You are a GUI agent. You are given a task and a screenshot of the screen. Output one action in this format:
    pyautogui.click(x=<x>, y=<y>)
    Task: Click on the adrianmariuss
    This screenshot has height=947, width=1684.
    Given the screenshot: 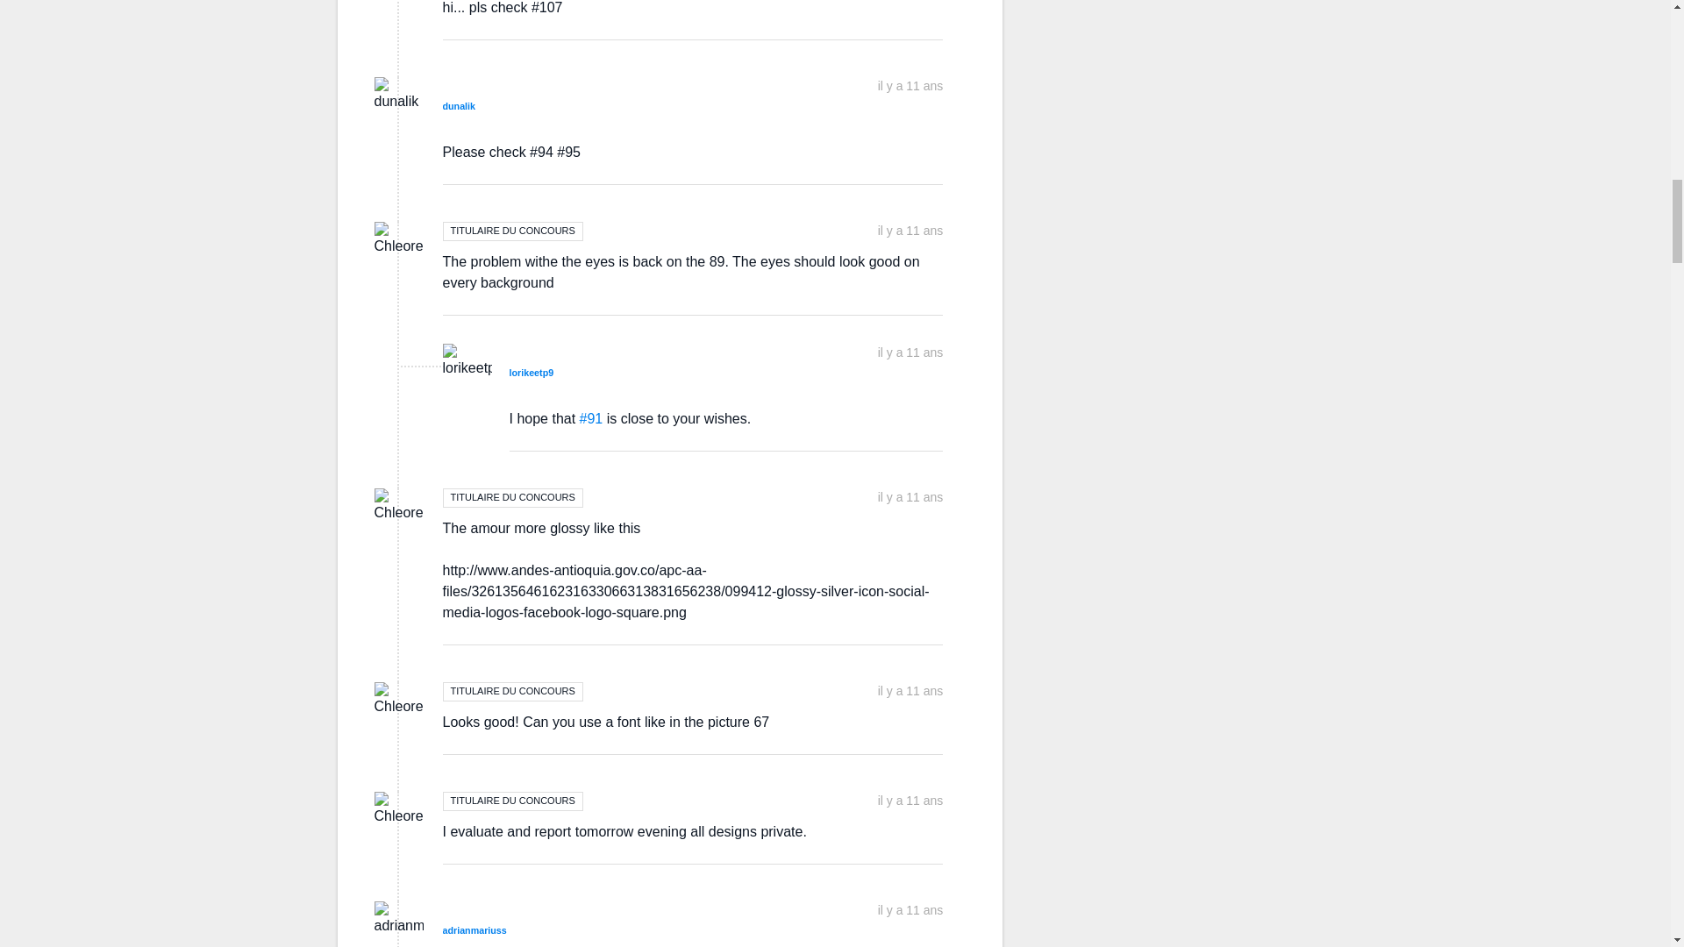 What is the action you would take?
    pyautogui.click(x=474, y=930)
    